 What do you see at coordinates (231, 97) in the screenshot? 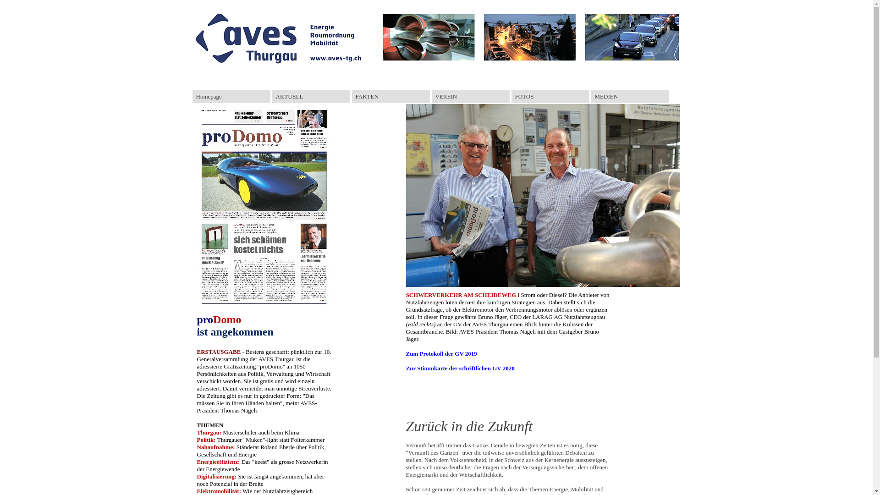
I see `Homepage` at bounding box center [231, 97].